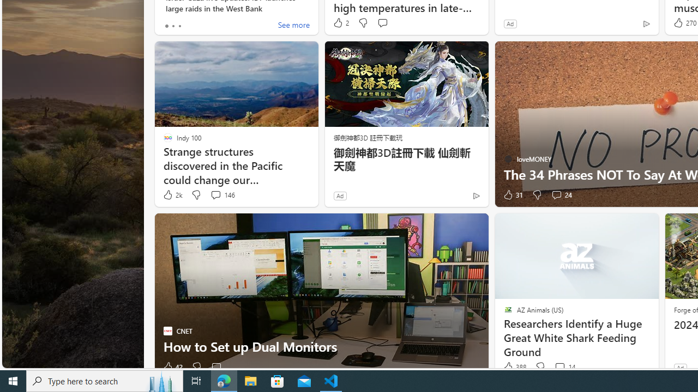 This screenshot has height=392, width=698. What do you see at coordinates (540, 367) in the screenshot?
I see `Dislike` at bounding box center [540, 367].